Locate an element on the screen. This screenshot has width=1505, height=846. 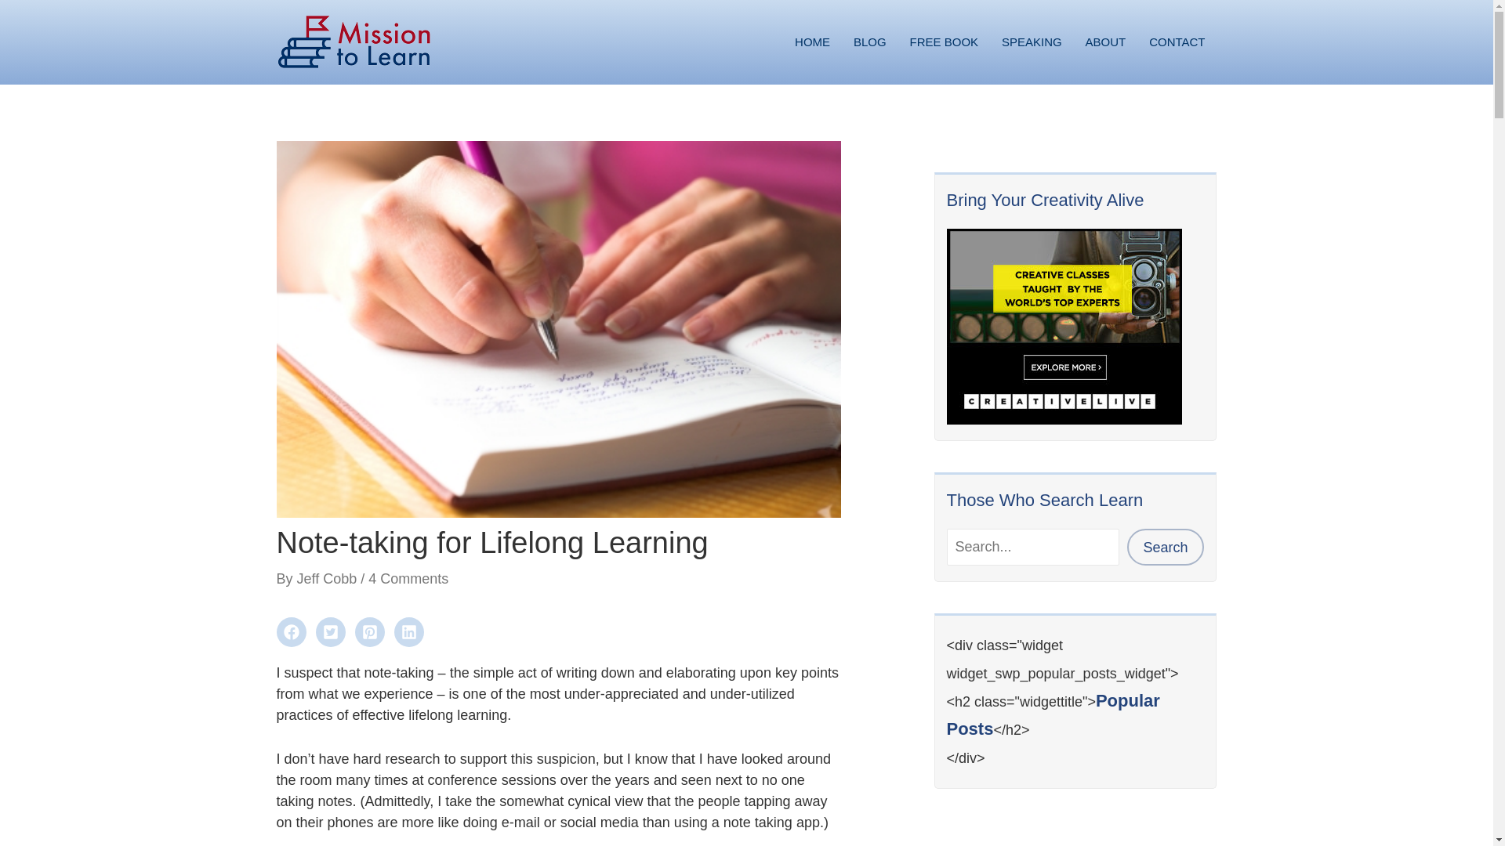
CONTACT is located at coordinates (1177, 42).